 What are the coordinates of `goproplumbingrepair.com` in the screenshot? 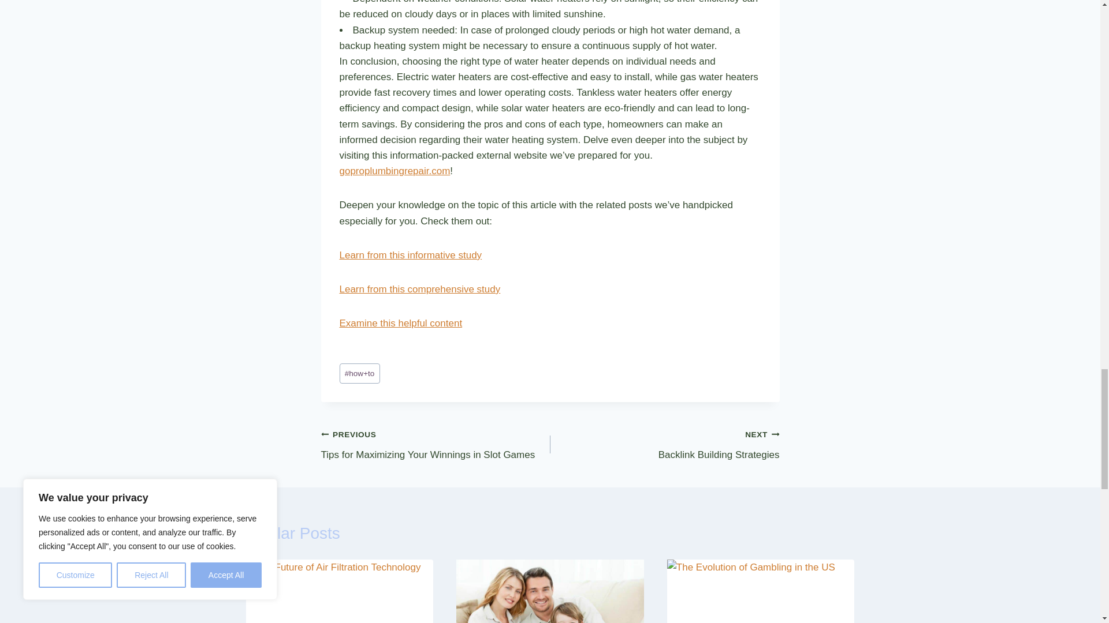 It's located at (411, 255).